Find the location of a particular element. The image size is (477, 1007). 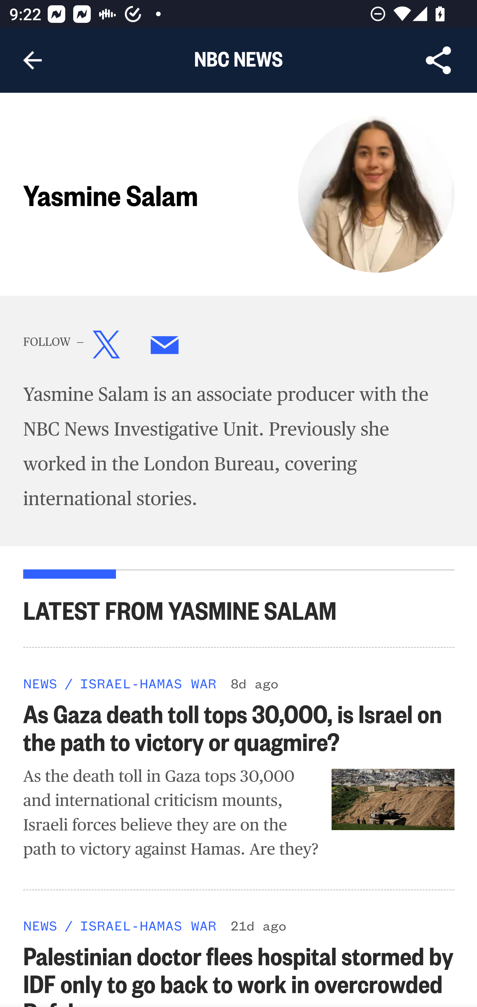

Navigate up is located at coordinates (32, 60).